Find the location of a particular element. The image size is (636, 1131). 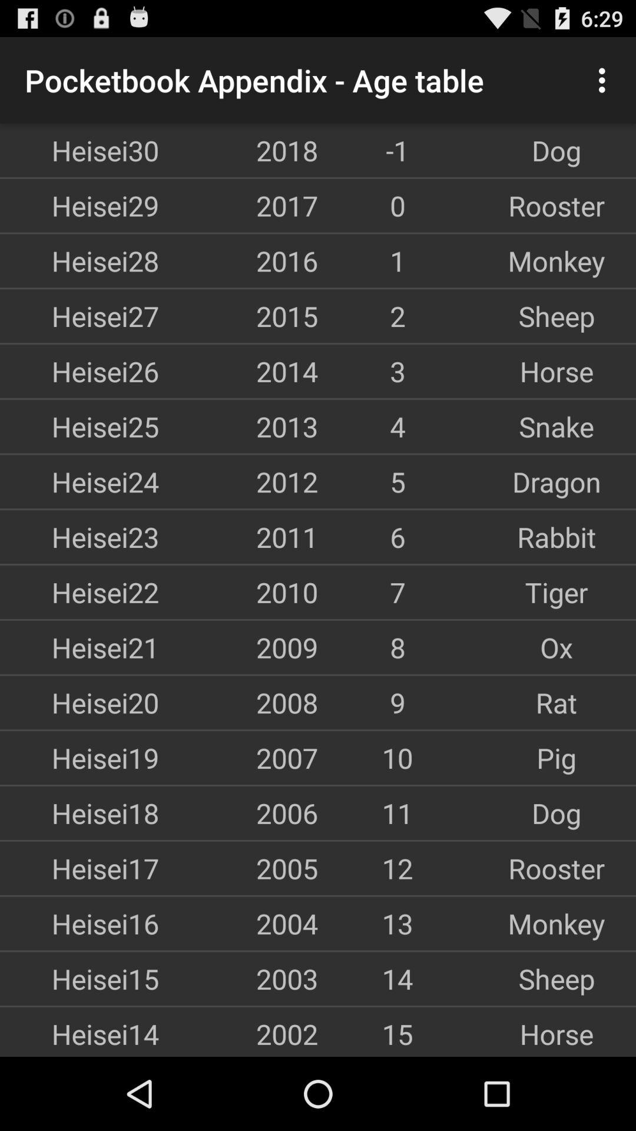

open app below heisei28 item is located at coordinates (79, 316).